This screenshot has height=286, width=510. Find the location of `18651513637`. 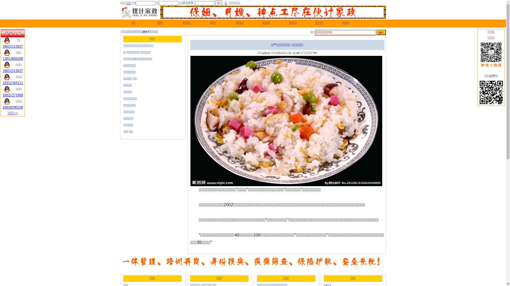

18651513637 is located at coordinates (13, 47).